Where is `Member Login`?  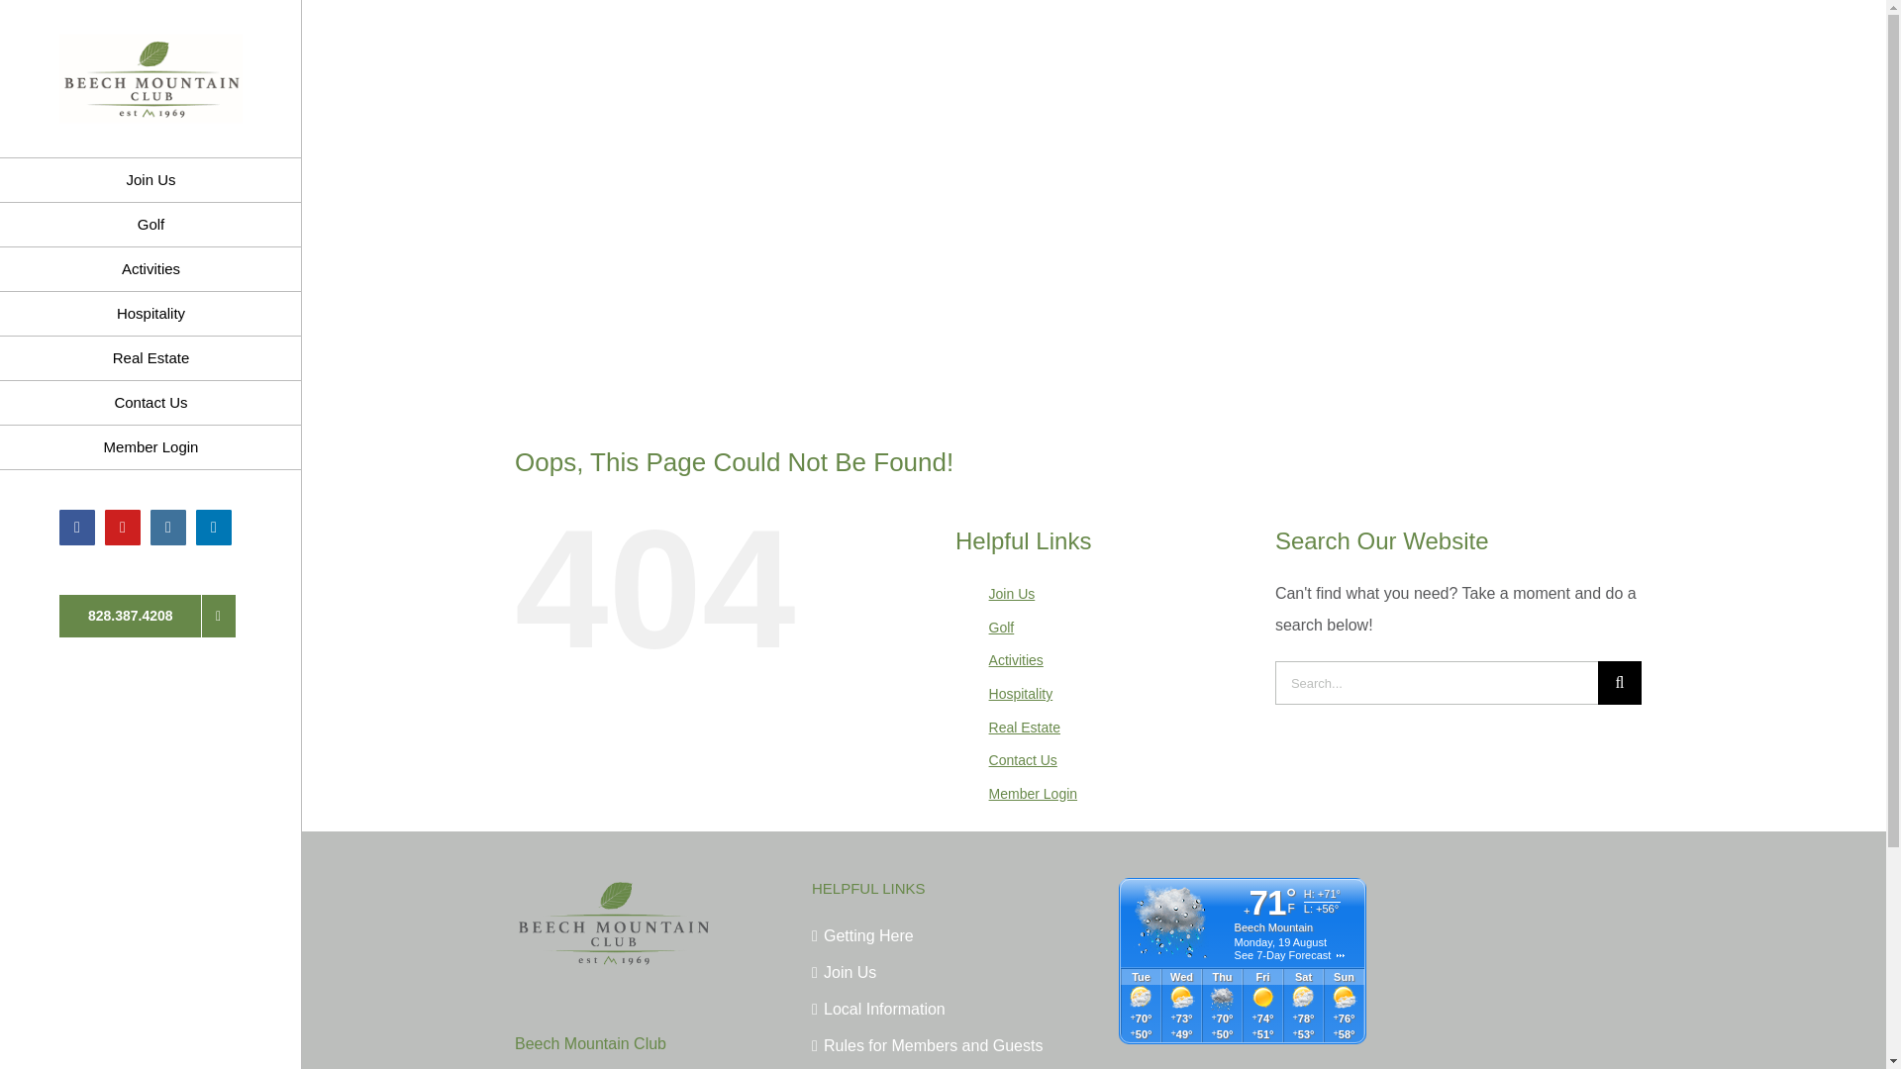
Member Login is located at coordinates (150, 447).